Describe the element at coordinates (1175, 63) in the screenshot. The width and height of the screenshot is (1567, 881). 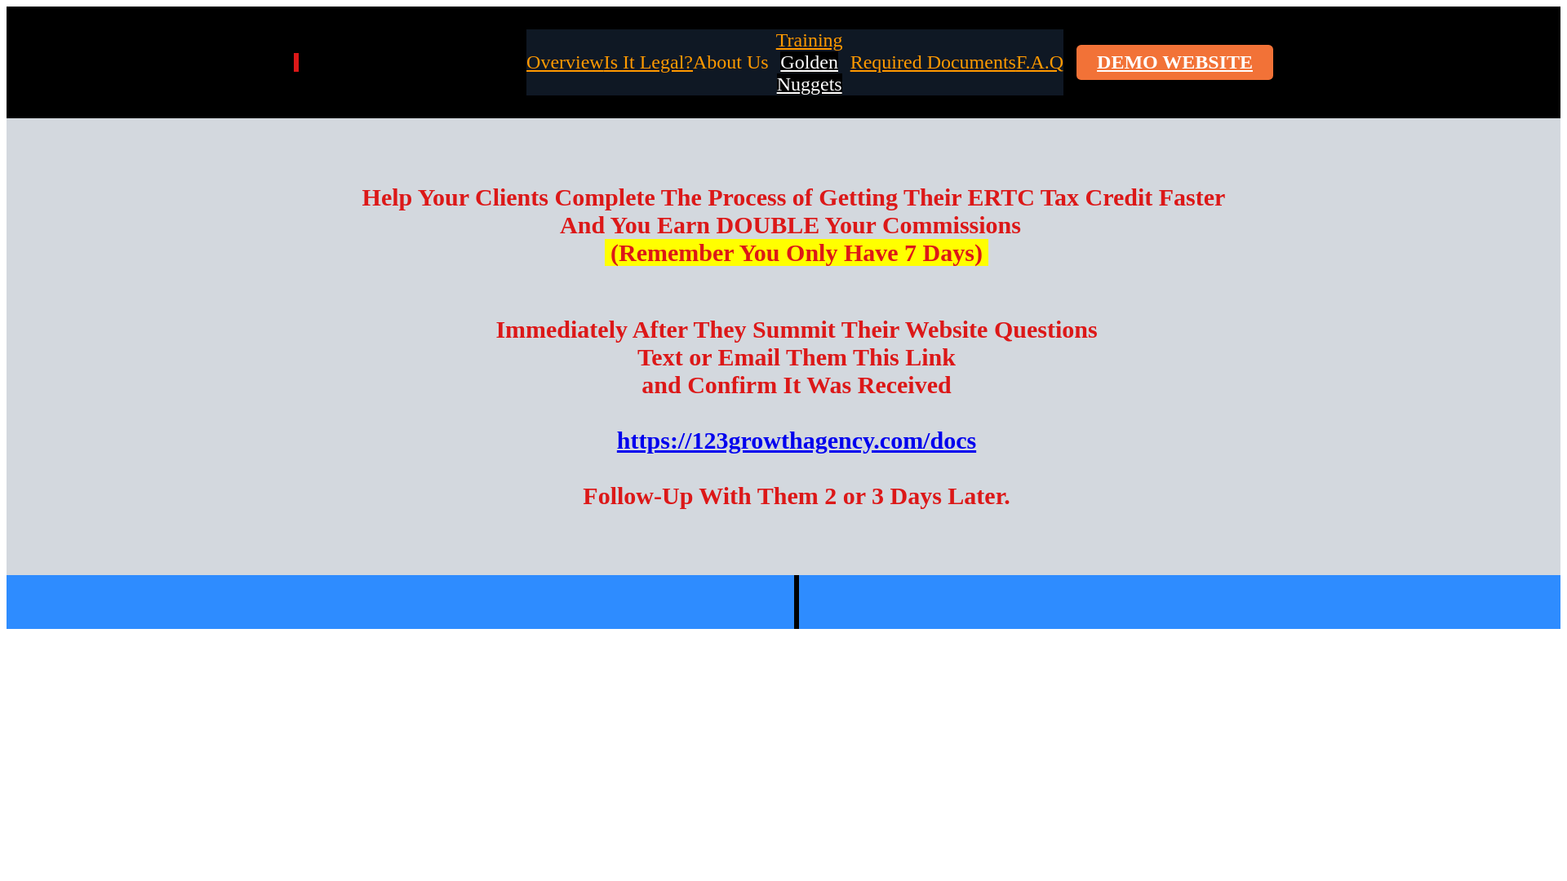
I see `DEMO WEBSITE` at that location.